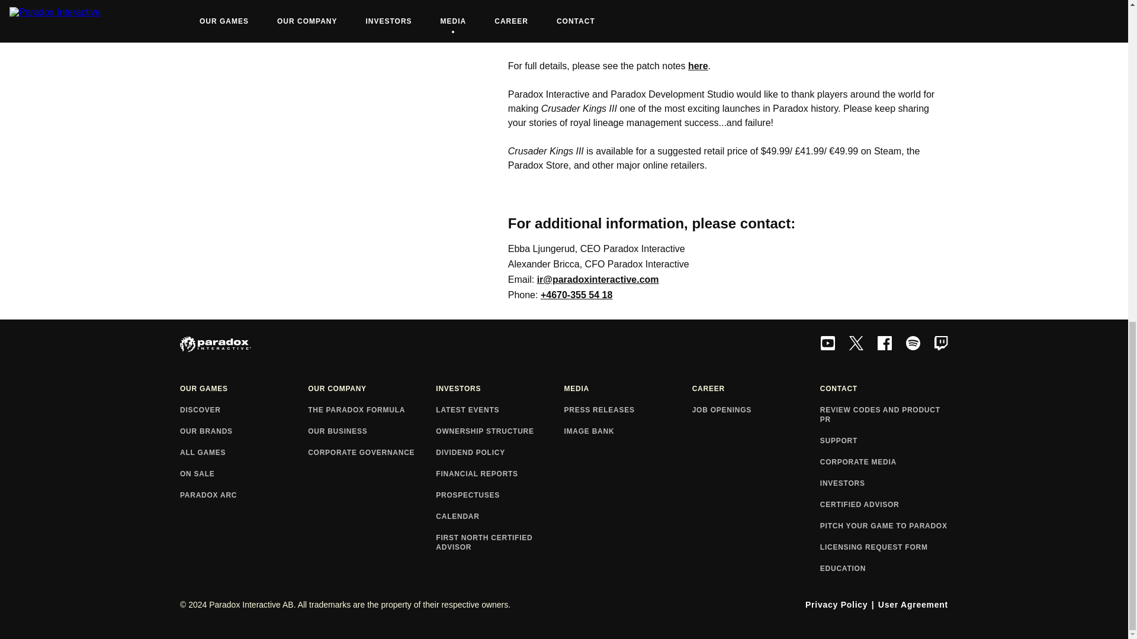 This screenshot has height=639, width=1137. What do you see at coordinates (244, 432) in the screenshot?
I see `OUR BRANDS` at bounding box center [244, 432].